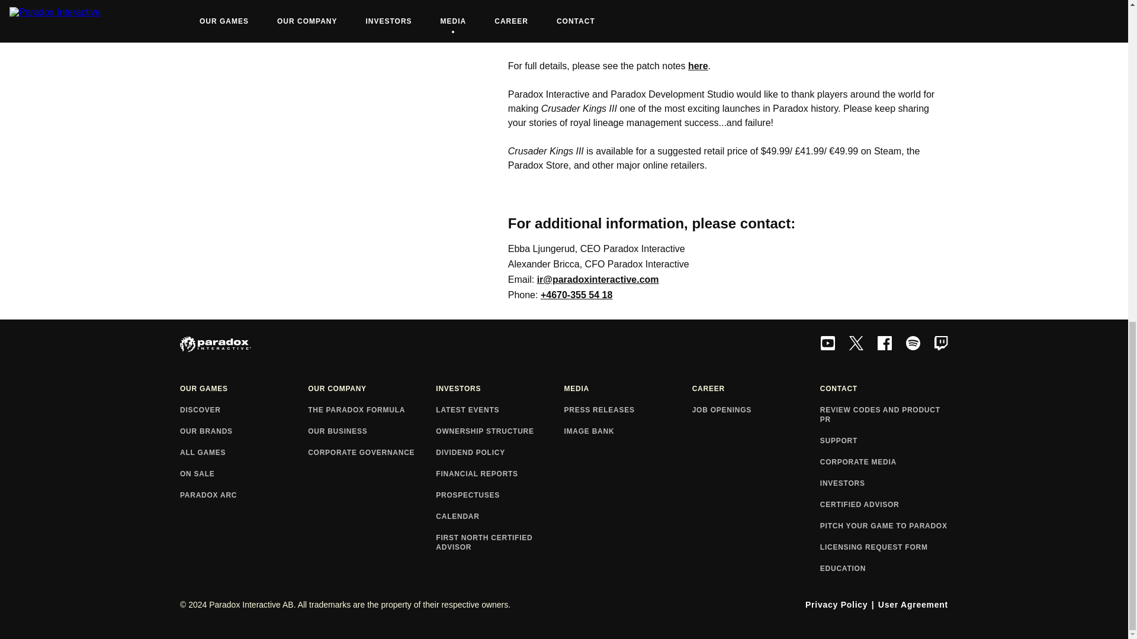 This screenshot has height=639, width=1137. What do you see at coordinates (244, 432) in the screenshot?
I see `OUR BRANDS` at bounding box center [244, 432].